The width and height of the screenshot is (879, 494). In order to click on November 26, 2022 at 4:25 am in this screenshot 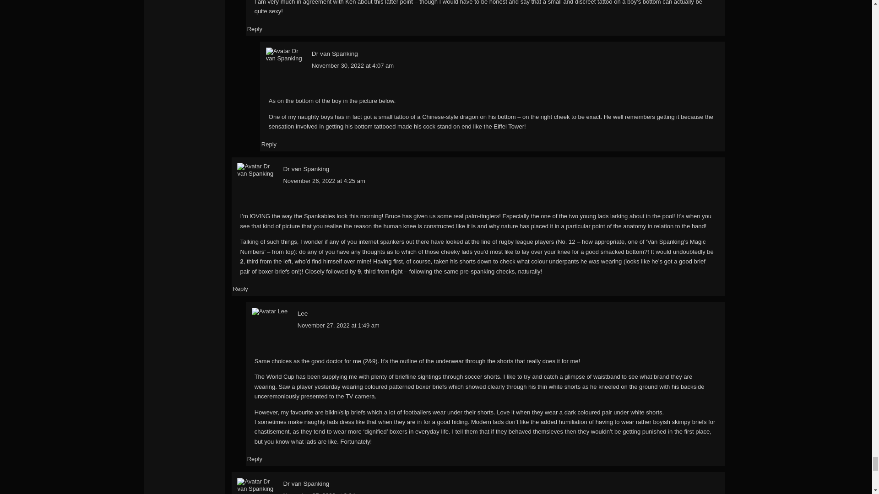, I will do `click(324, 180)`.